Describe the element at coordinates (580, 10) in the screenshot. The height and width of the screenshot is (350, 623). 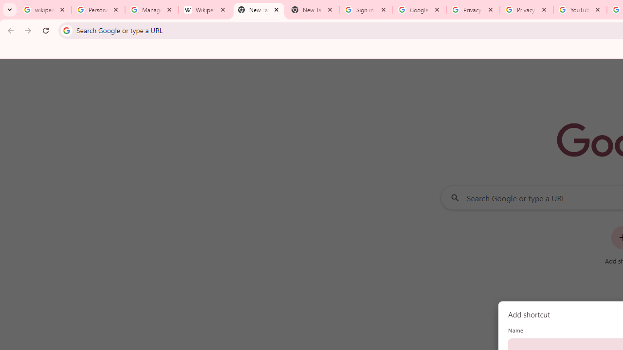
I see `YouTube` at that location.